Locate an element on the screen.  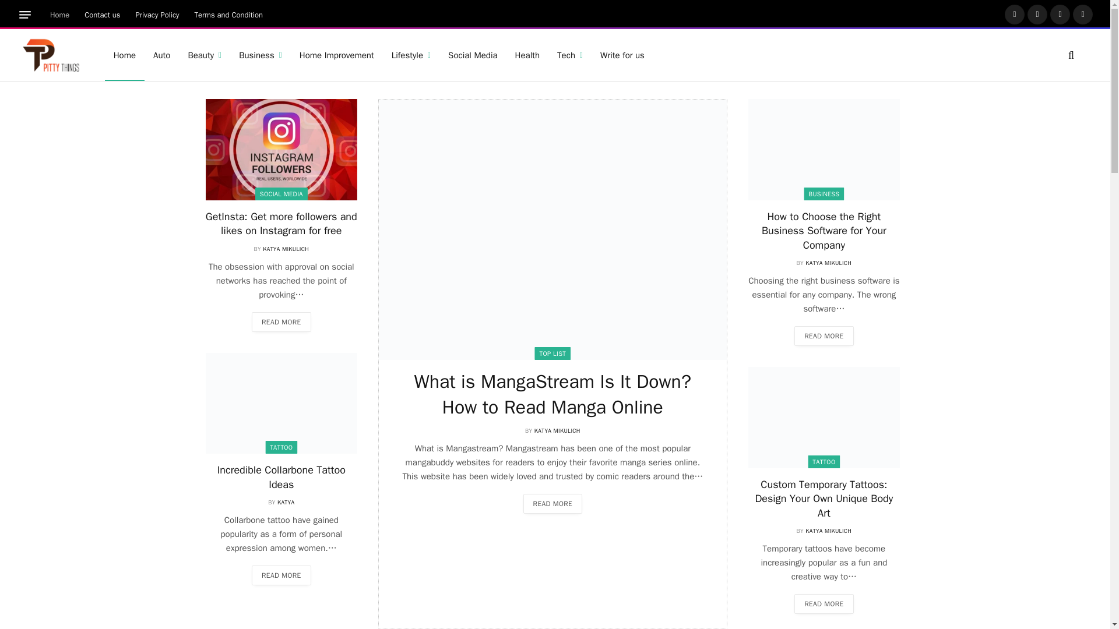
Pinterest is located at coordinates (1083, 14).